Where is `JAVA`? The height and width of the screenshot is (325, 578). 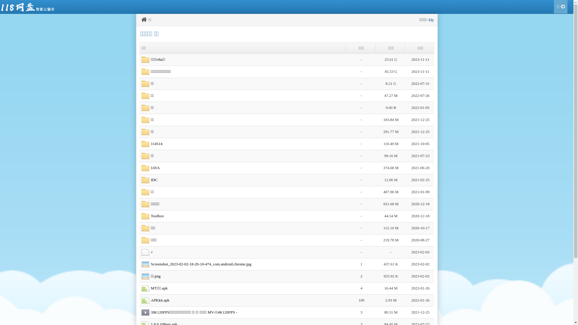 JAVA is located at coordinates (155, 168).